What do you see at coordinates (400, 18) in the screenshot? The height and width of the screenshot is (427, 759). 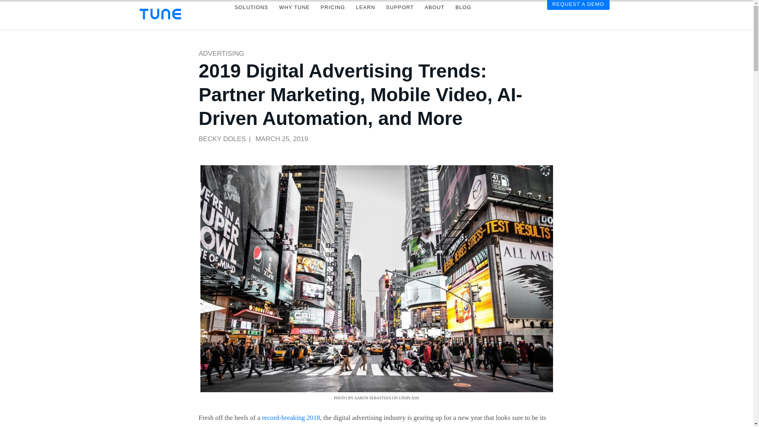 I see `SUPPORT` at bounding box center [400, 18].